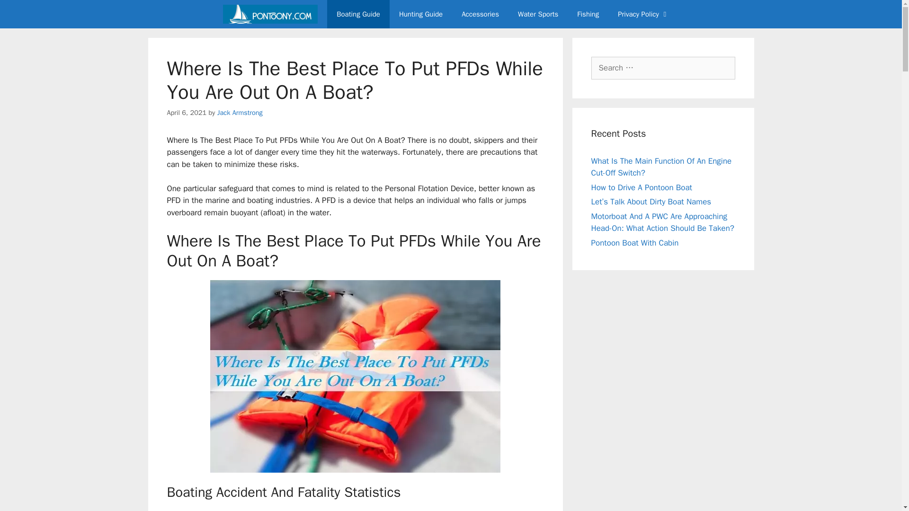 This screenshot has height=511, width=909. What do you see at coordinates (641, 187) in the screenshot?
I see `How to Drive A Pontoon Boat` at bounding box center [641, 187].